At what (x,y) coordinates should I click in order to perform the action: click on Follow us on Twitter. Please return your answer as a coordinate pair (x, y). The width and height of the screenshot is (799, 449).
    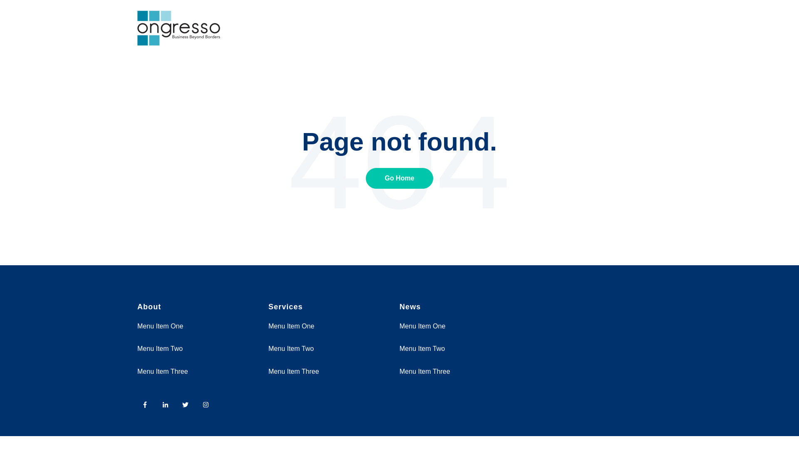
    Looking at the image, I should click on (188, 407).